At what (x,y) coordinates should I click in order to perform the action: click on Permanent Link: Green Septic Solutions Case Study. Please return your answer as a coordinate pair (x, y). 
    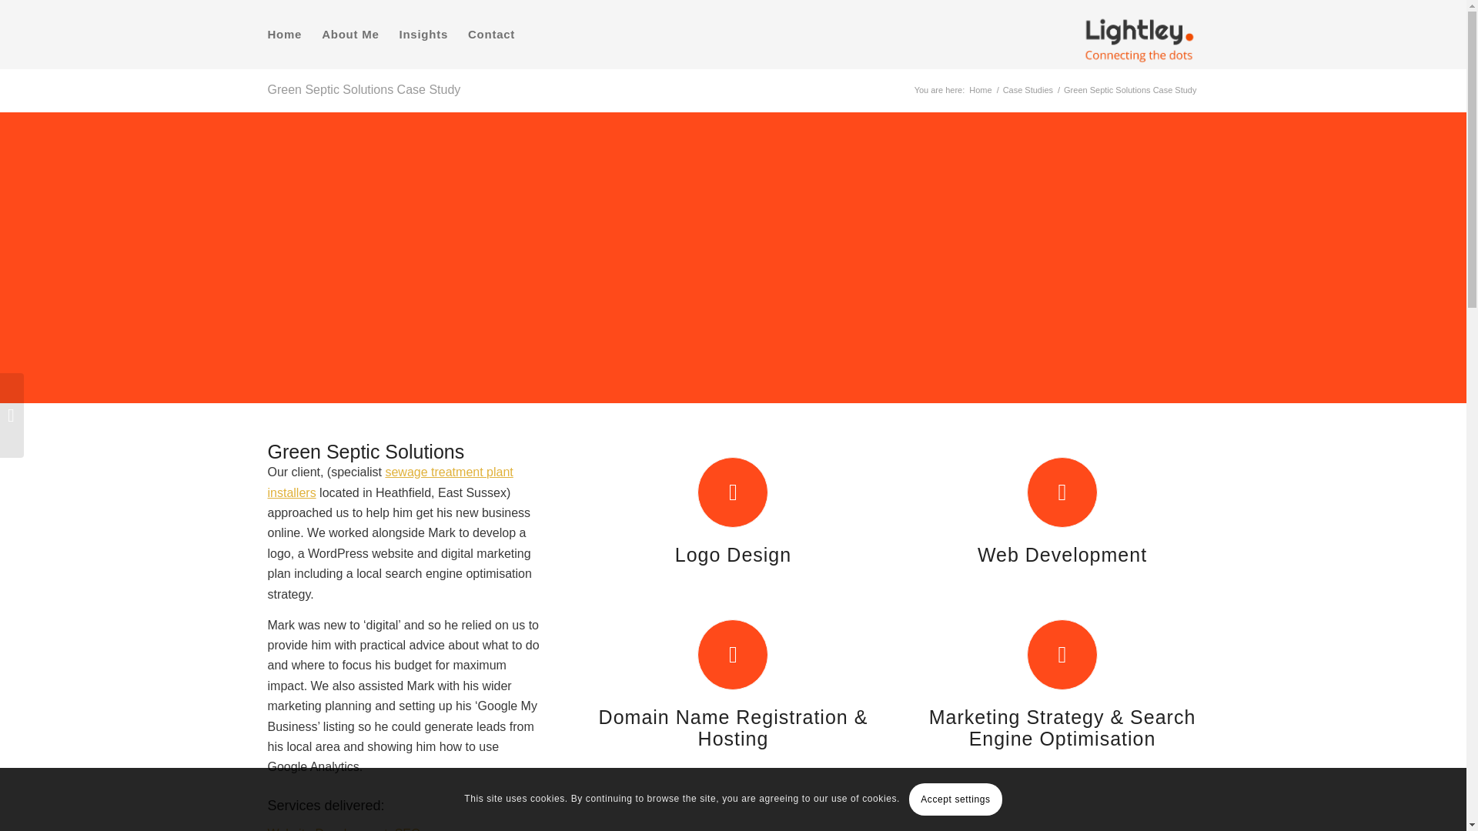
    Looking at the image, I should click on (364, 89).